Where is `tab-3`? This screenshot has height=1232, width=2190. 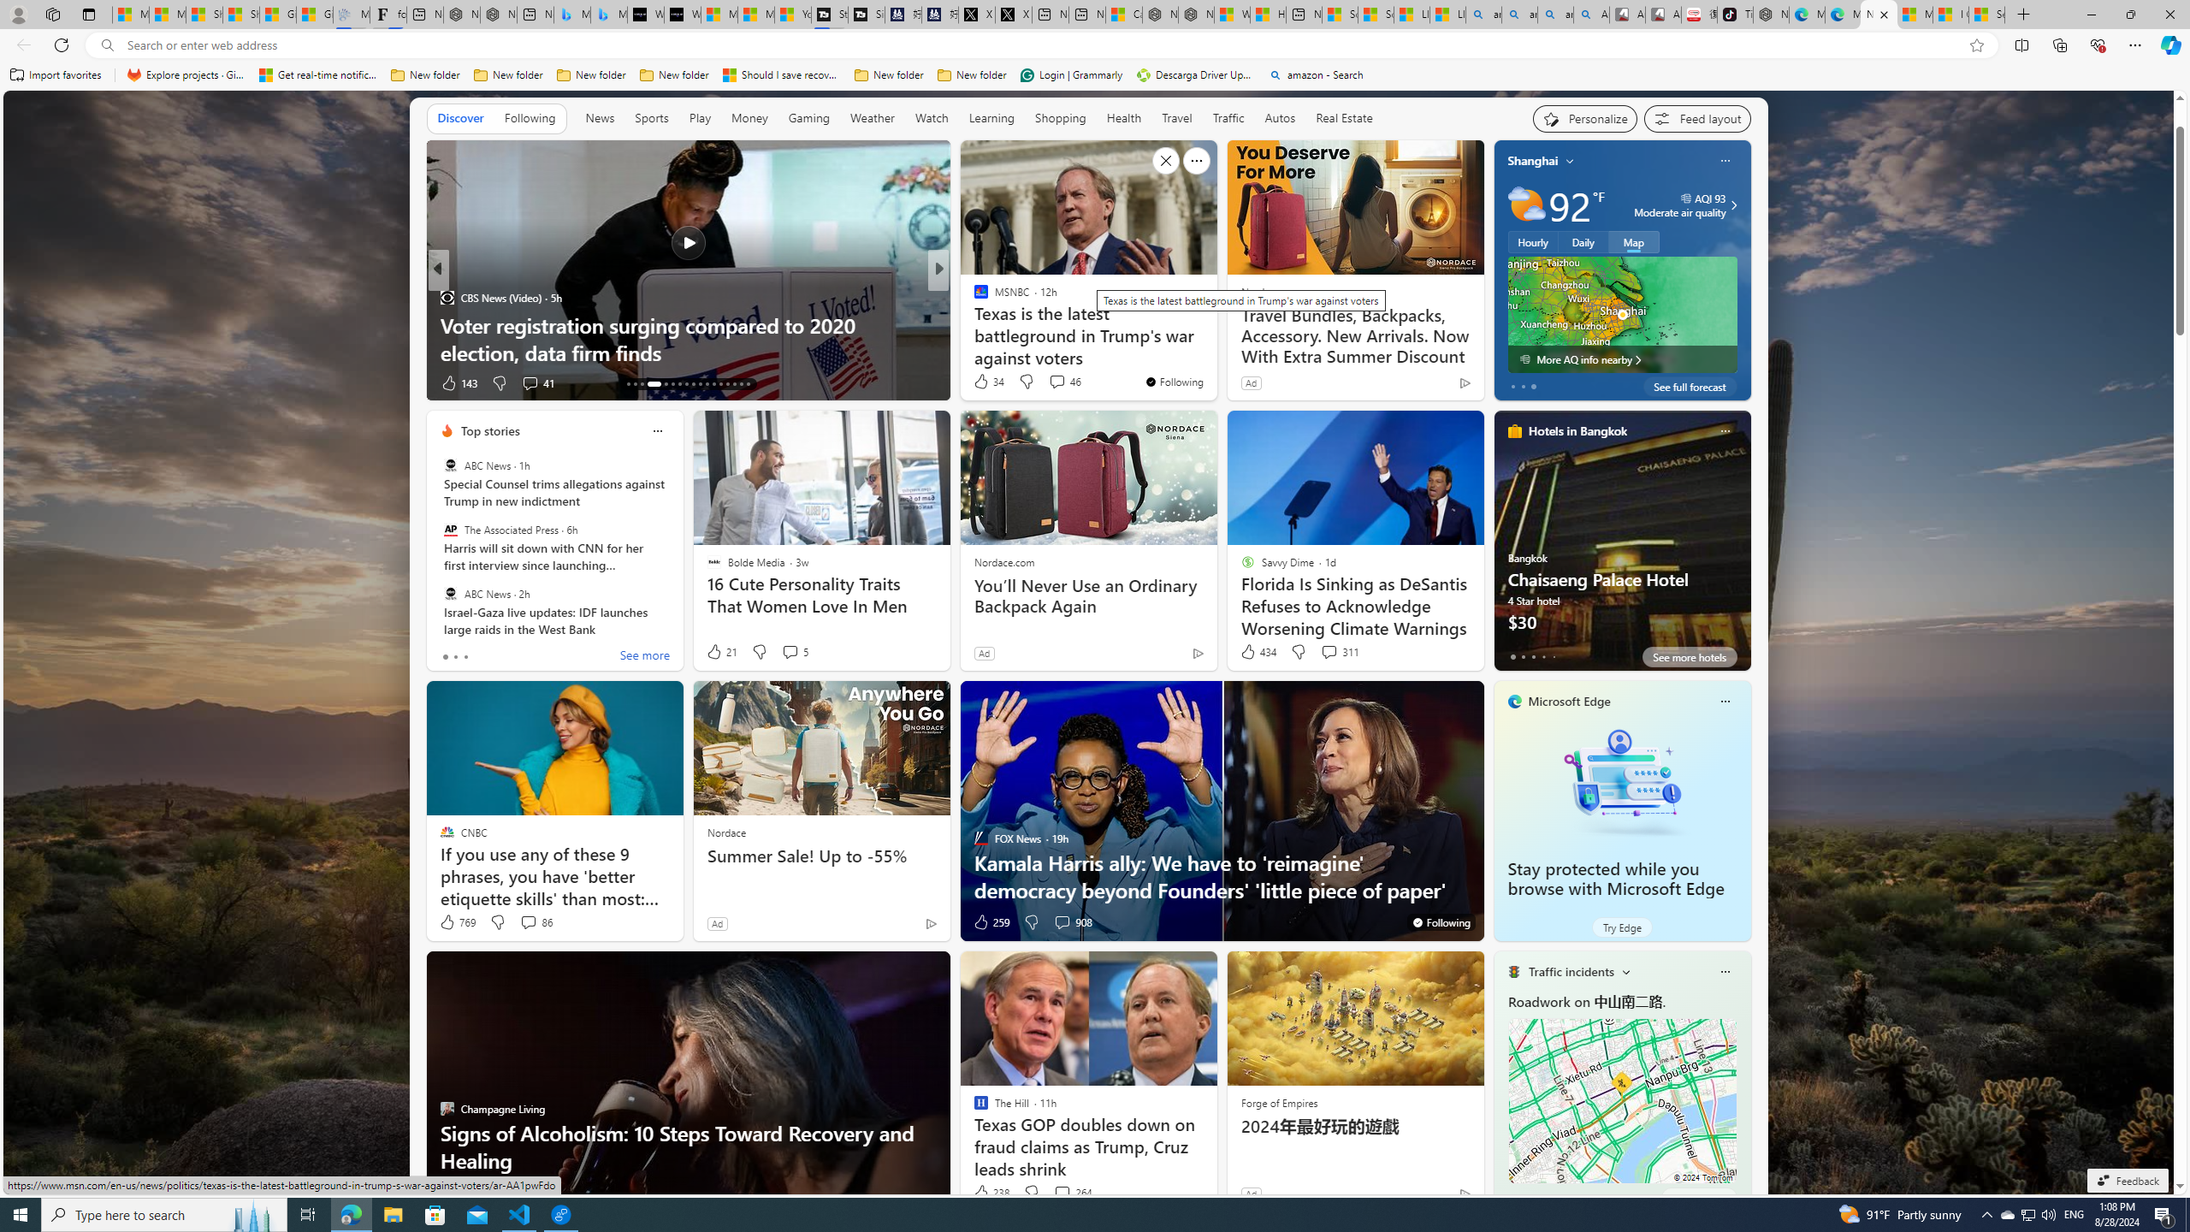
tab-3 is located at coordinates (1542, 1197).